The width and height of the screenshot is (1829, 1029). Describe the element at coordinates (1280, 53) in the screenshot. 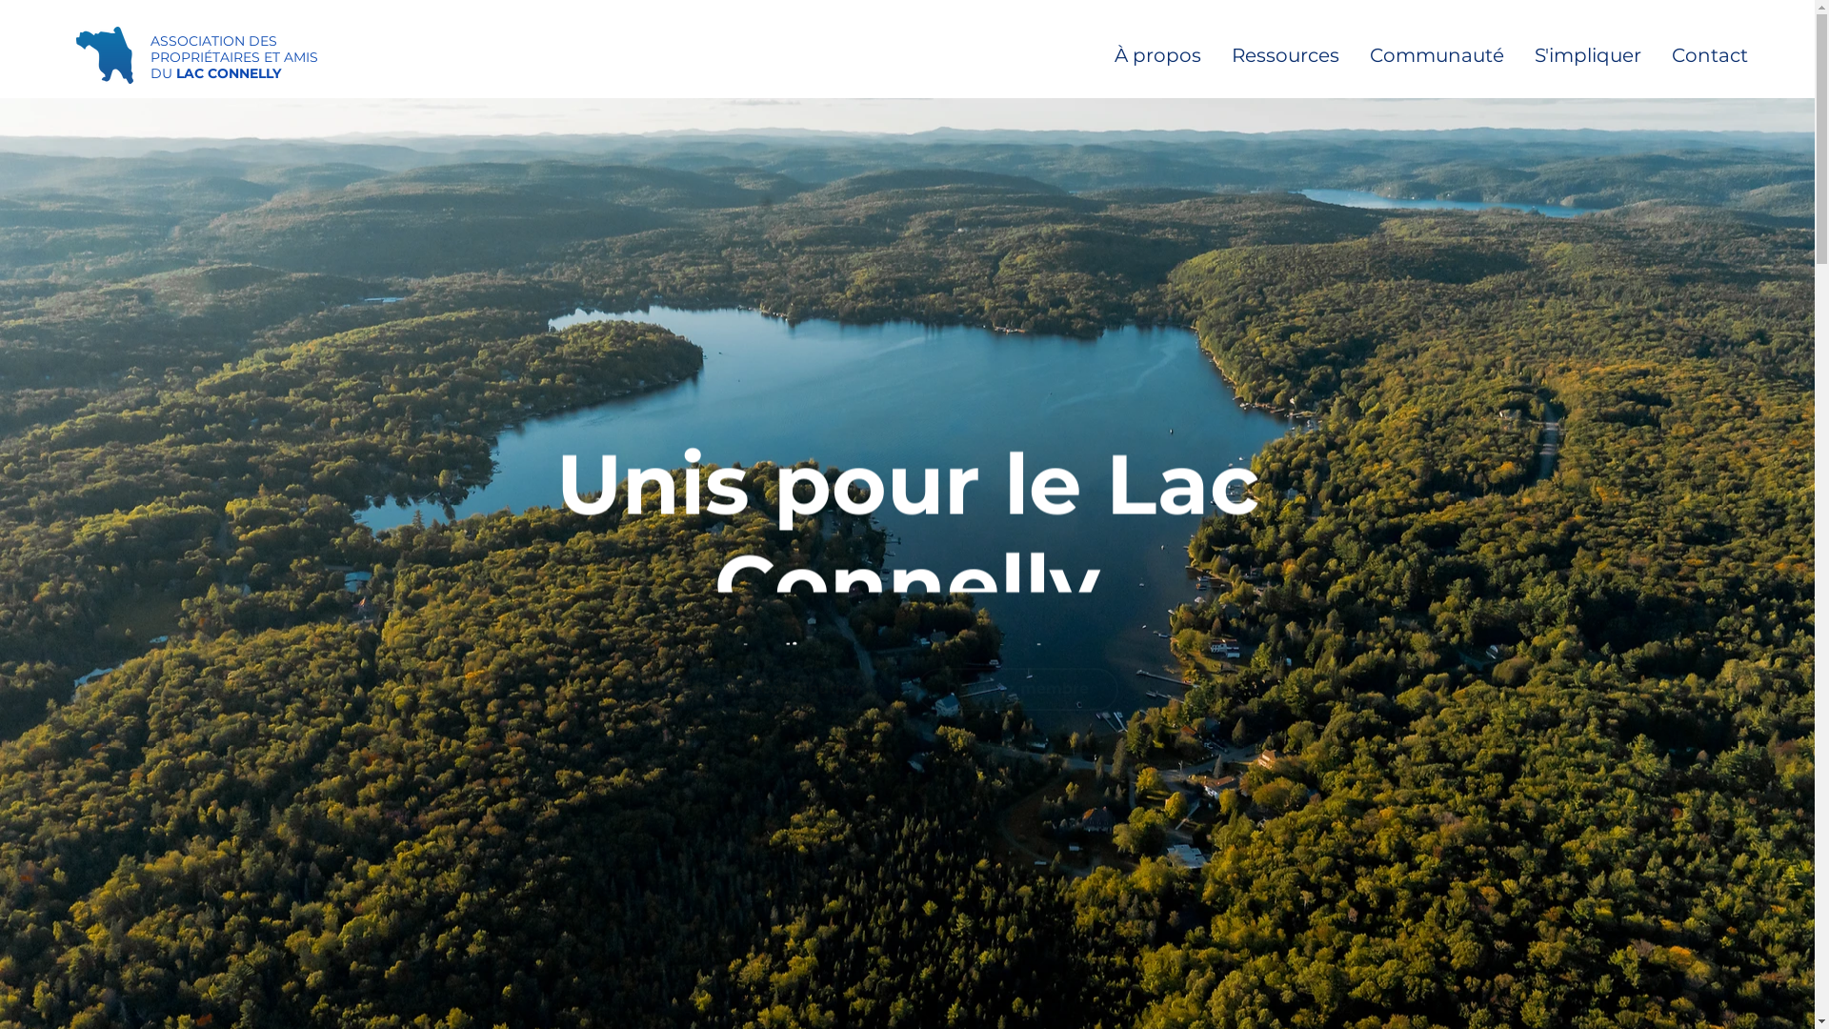

I see `Ressources` at that location.